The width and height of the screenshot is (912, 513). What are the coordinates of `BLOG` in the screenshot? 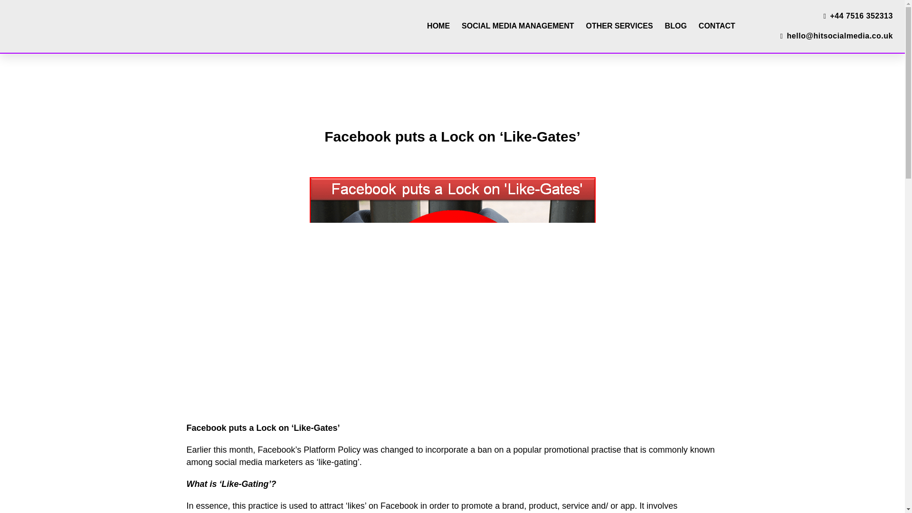 It's located at (675, 26).